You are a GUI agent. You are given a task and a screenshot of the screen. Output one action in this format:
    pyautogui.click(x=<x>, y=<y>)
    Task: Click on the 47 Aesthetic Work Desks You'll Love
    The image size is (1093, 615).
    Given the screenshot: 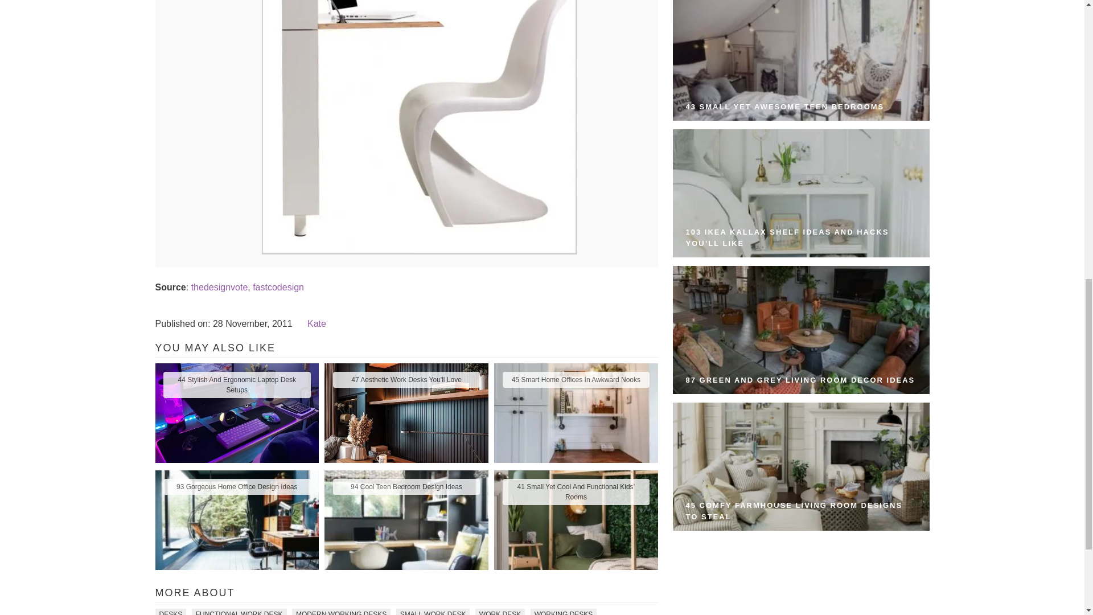 What is the action you would take?
    pyautogui.click(x=406, y=380)
    